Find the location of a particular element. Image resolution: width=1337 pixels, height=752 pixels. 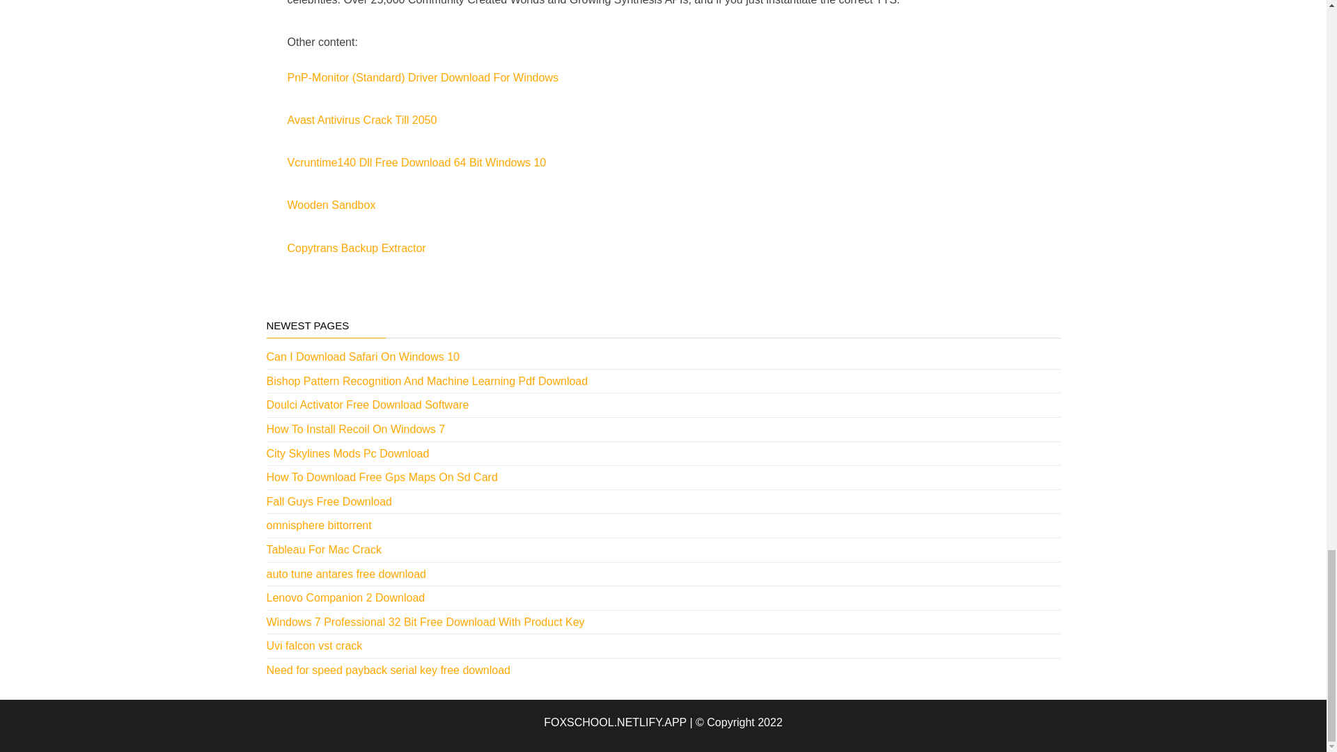

Fall Guys Free Download is located at coordinates (329, 501).